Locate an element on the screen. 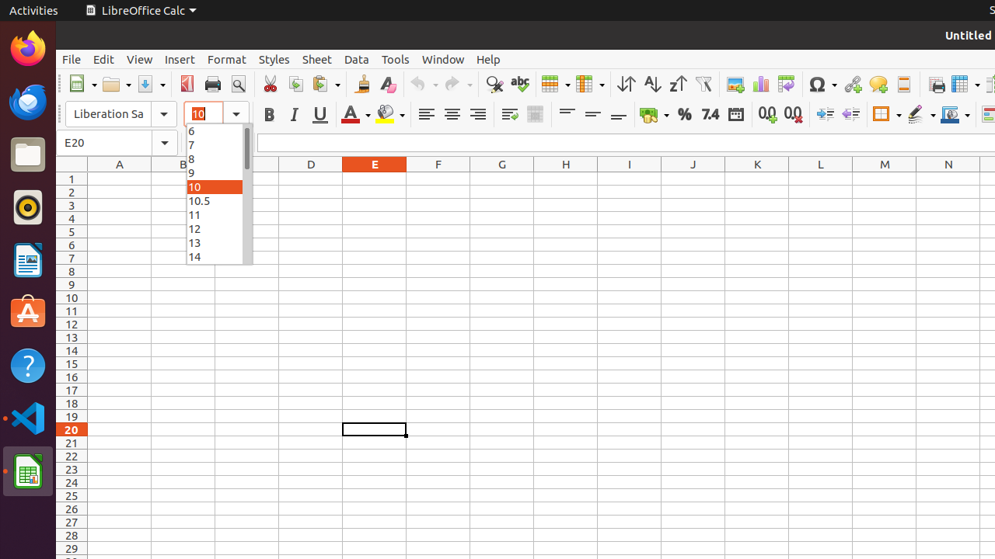 This screenshot has height=559, width=995. Thunderbird Mail is located at coordinates (28, 102).